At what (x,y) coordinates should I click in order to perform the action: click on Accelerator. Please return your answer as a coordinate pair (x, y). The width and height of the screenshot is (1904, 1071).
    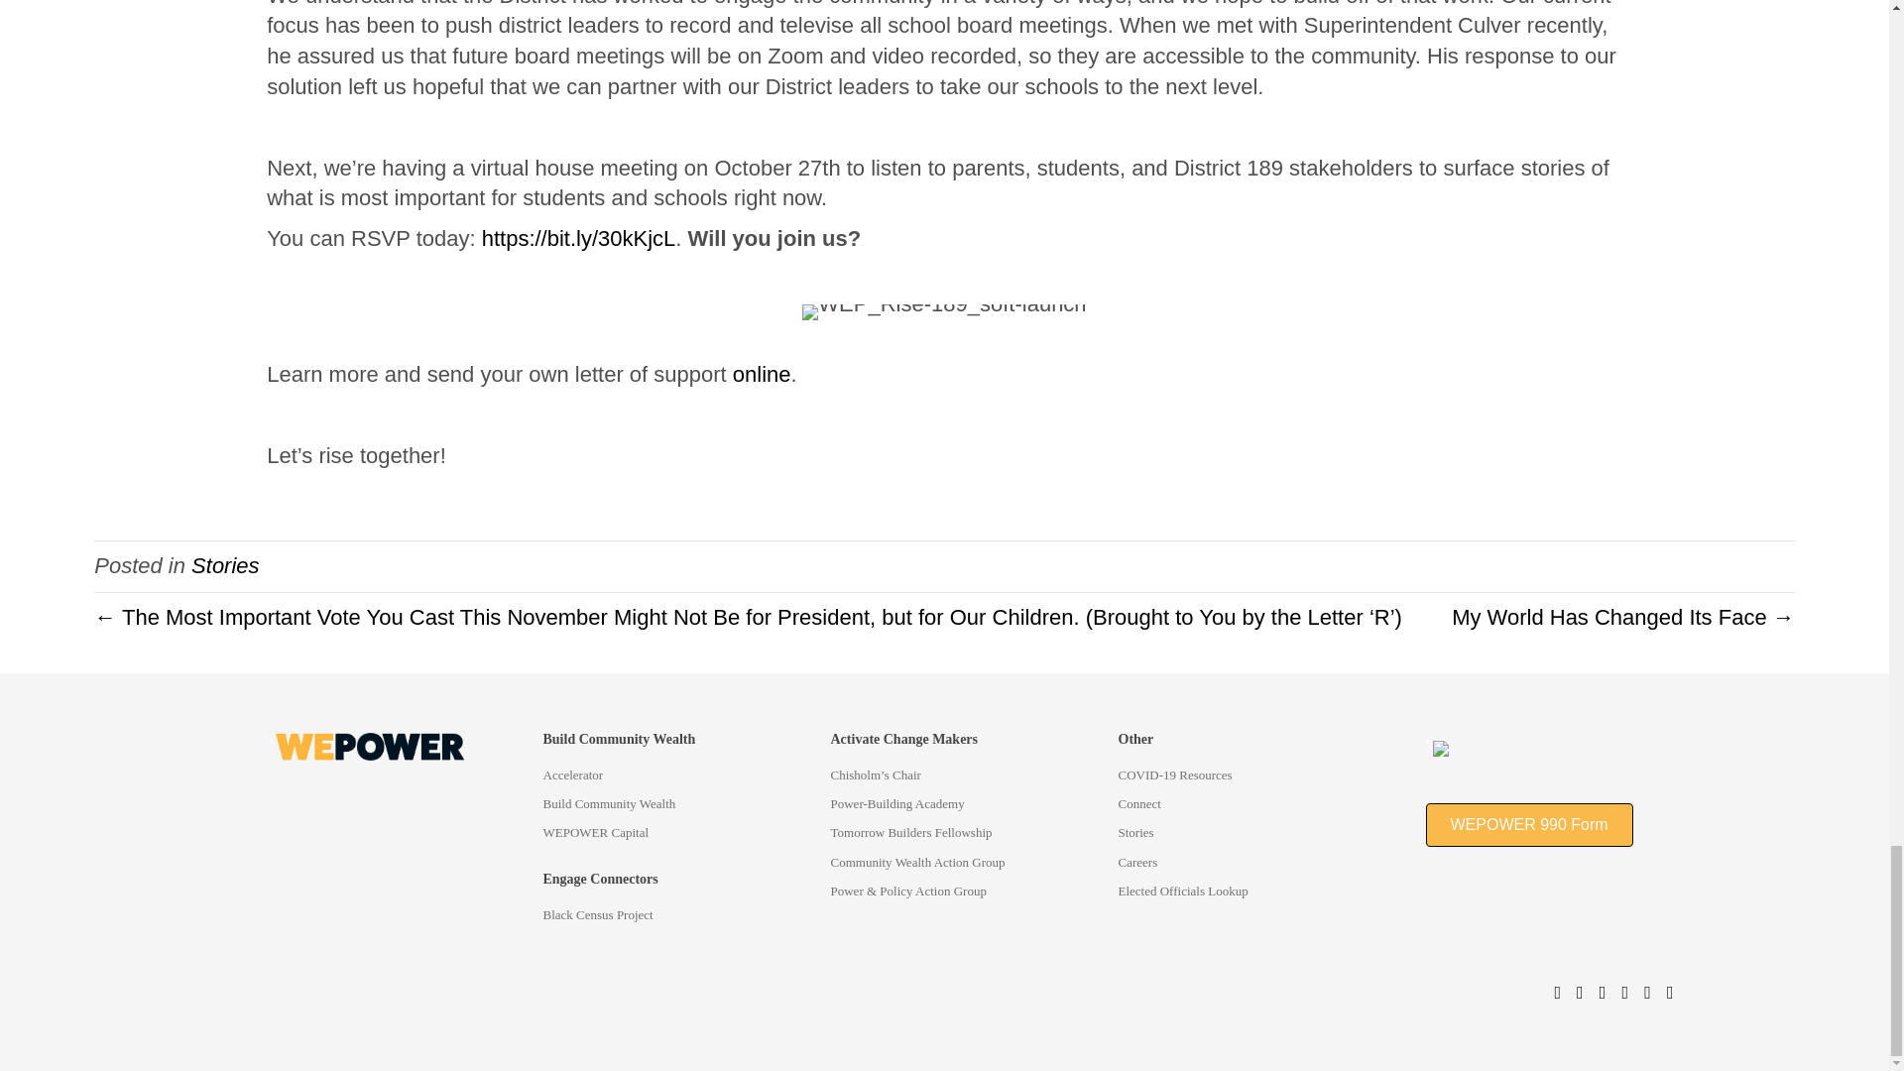
    Looking at the image, I should click on (676, 780).